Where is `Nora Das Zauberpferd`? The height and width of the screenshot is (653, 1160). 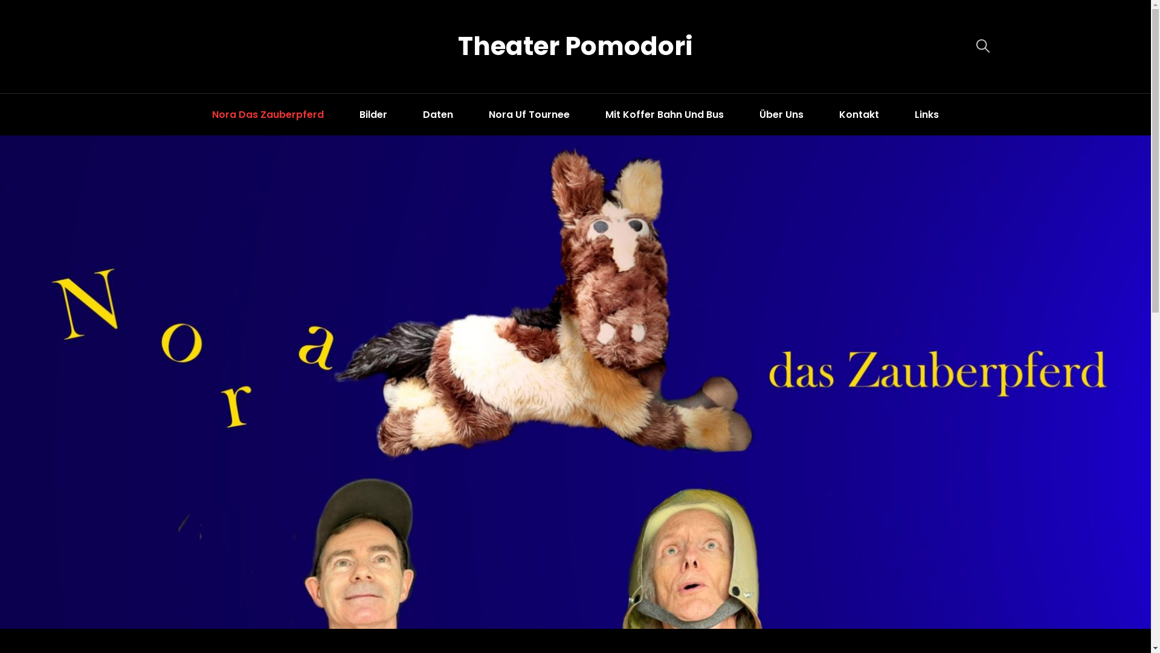 Nora Das Zauberpferd is located at coordinates (268, 115).